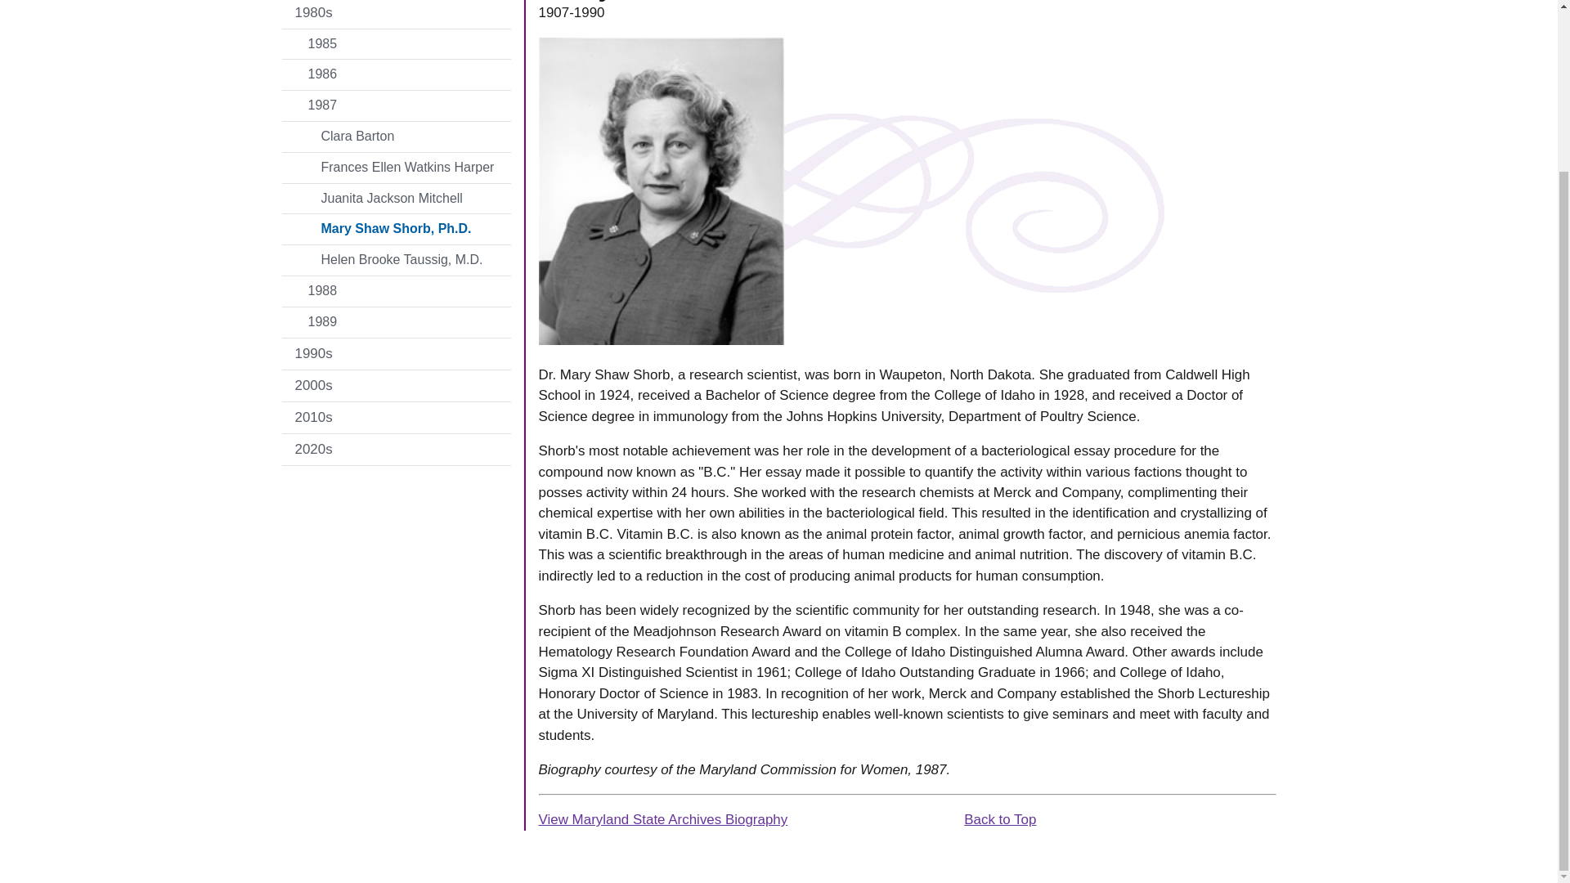 This screenshot has width=1570, height=883. What do you see at coordinates (396, 199) in the screenshot?
I see `Juanita Jackson Mitchell` at bounding box center [396, 199].